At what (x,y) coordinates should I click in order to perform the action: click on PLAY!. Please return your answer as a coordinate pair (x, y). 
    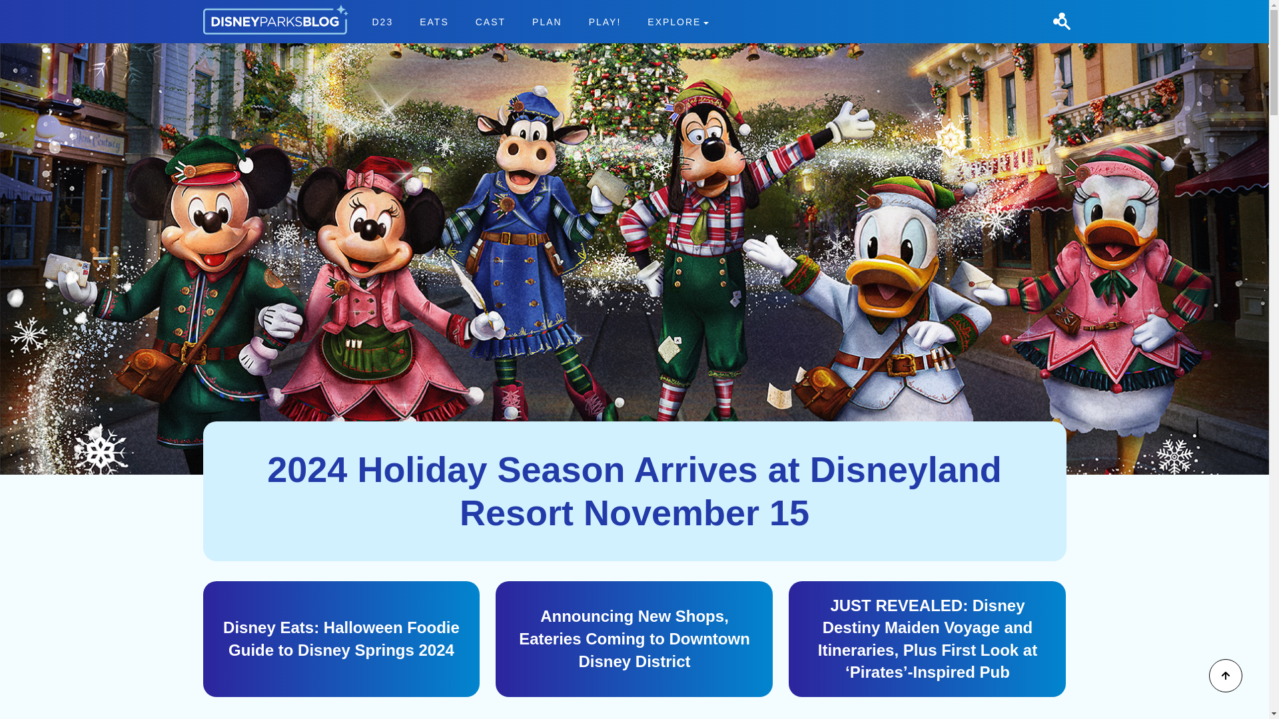
    Looking at the image, I should click on (341, 638).